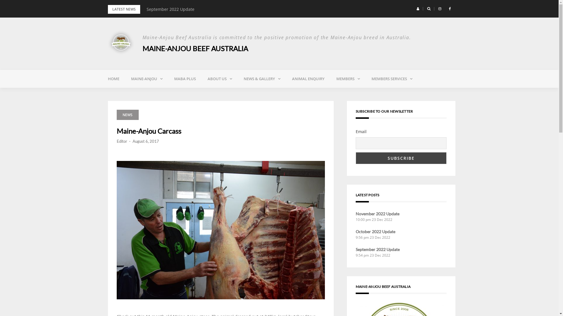 Image resolution: width=563 pixels, height=316 pixels. I want to click on Victoria, so click(370, 94).